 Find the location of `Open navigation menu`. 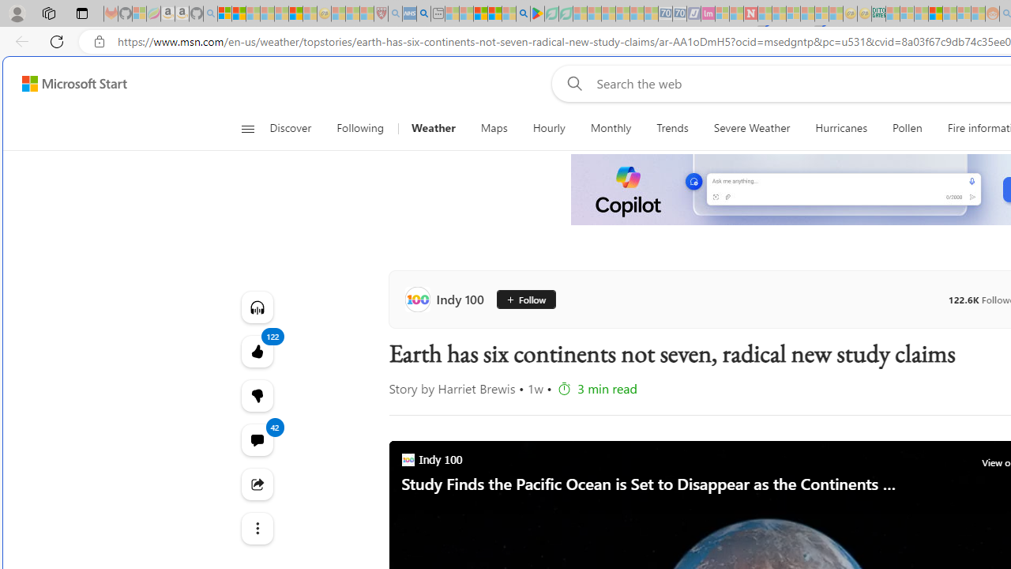

Open navigation menu is located at coordinates (247, 128).